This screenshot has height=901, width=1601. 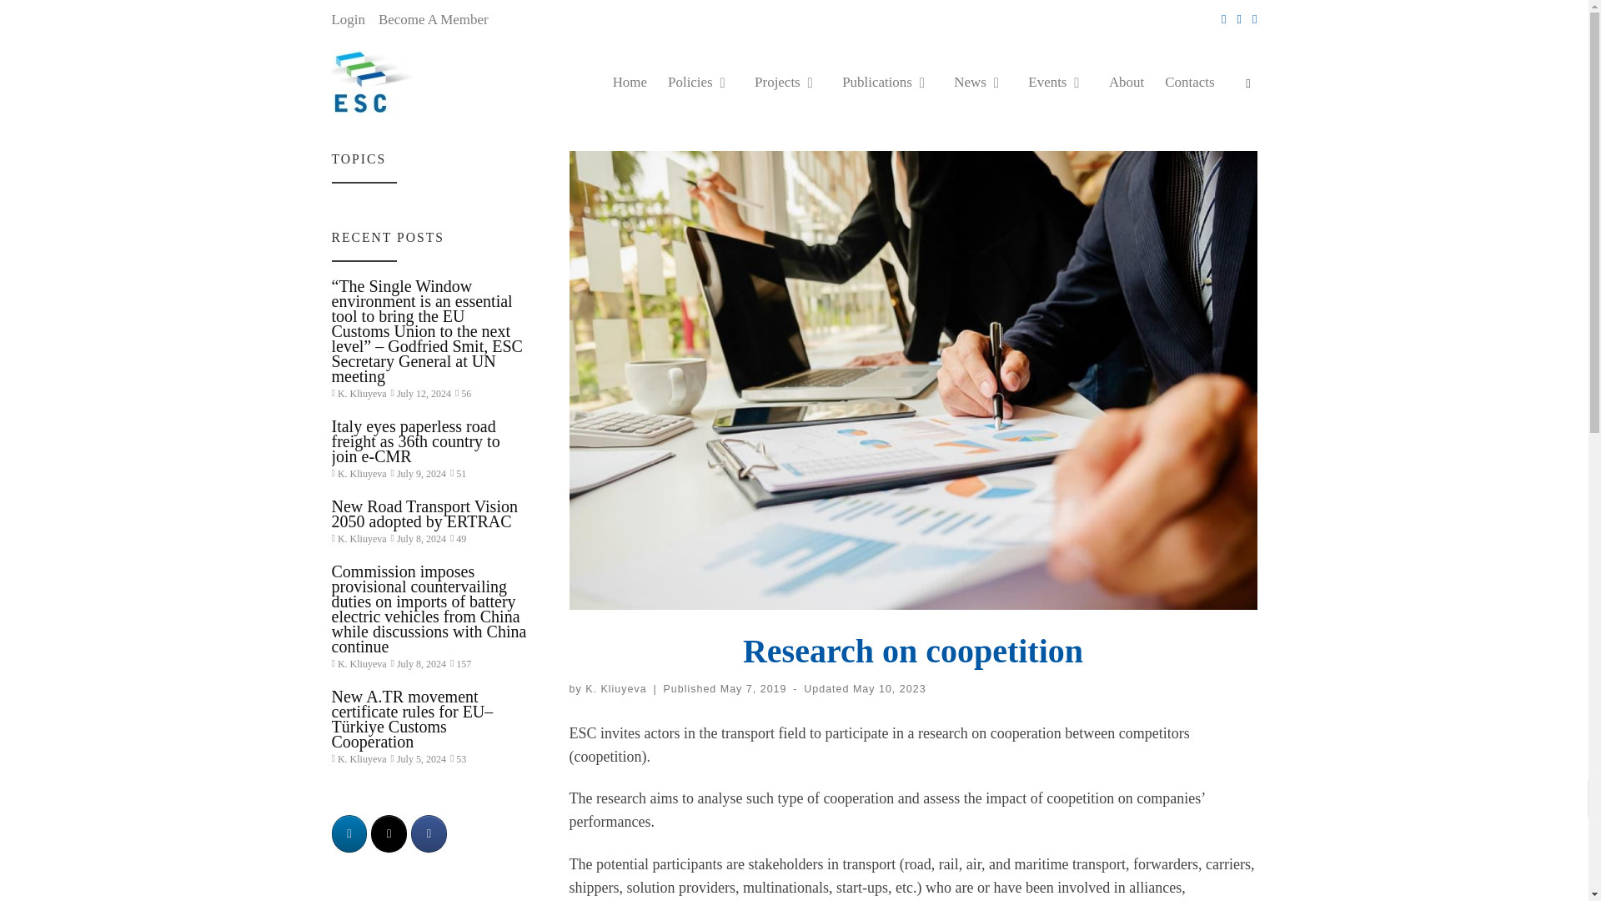 What do you see at coordinates (389, 833) in the screenshot?
I see `ESC on X Twitter` at bounding box center [389, 833].